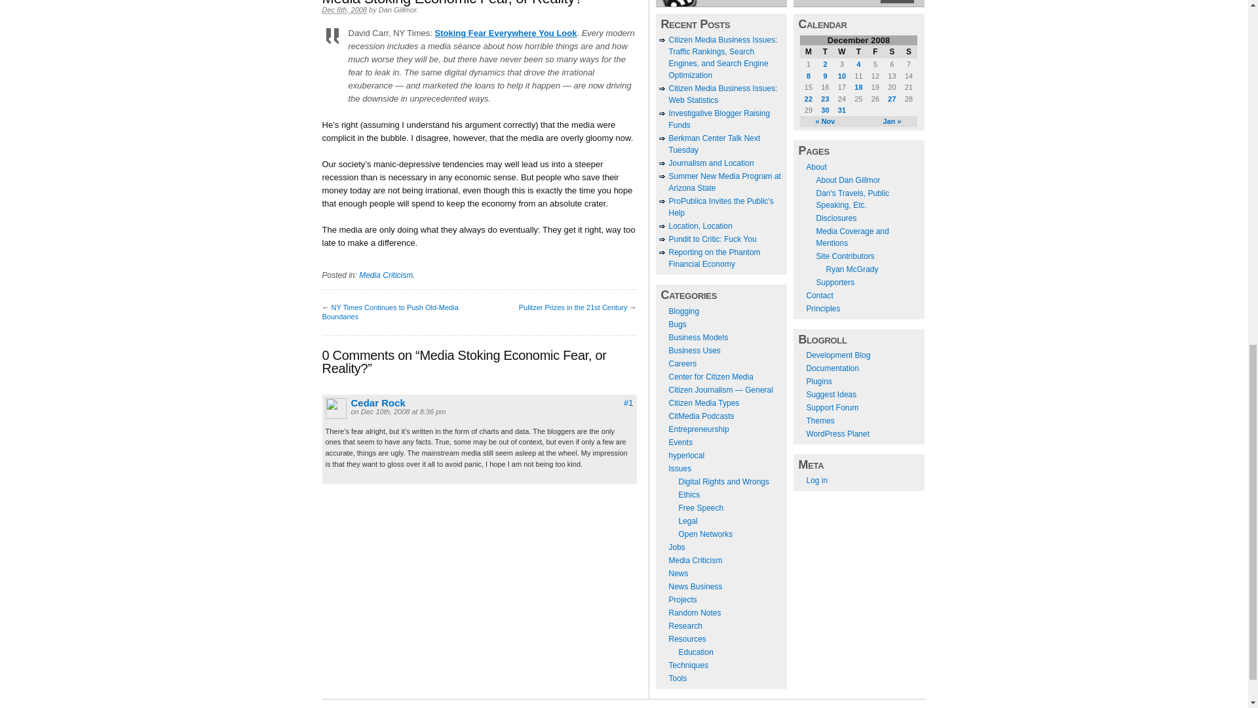 The height and width of the screenshot is (708, 1258). What do you see at coordinates (680, 442) in the screenshot?
I see `Events` at bounding box center [680, 442].